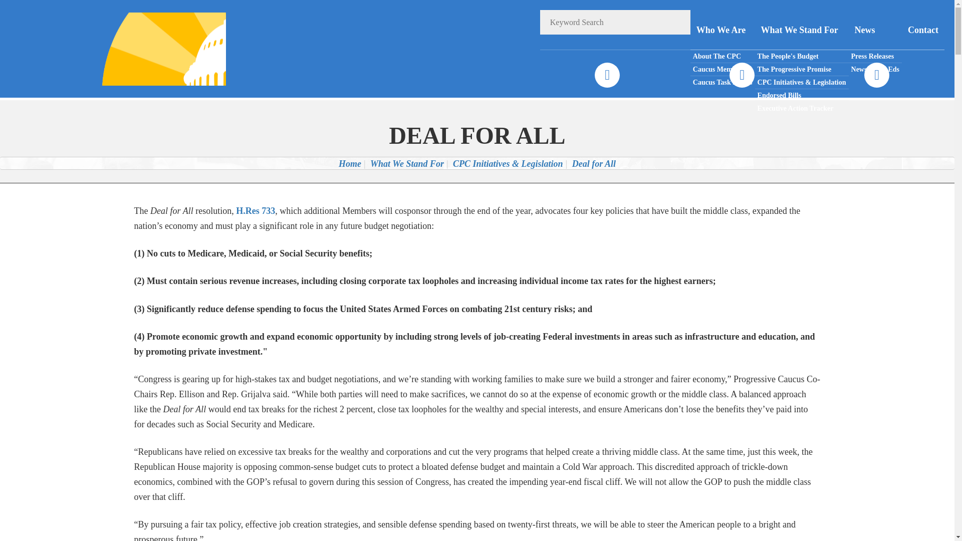 Image resolution: width=962 pixels, height=541 pixels. What do you see at coordinates (723, 30) in the screenshot?
I see `Who We Are` at bounding box center [723, 30].